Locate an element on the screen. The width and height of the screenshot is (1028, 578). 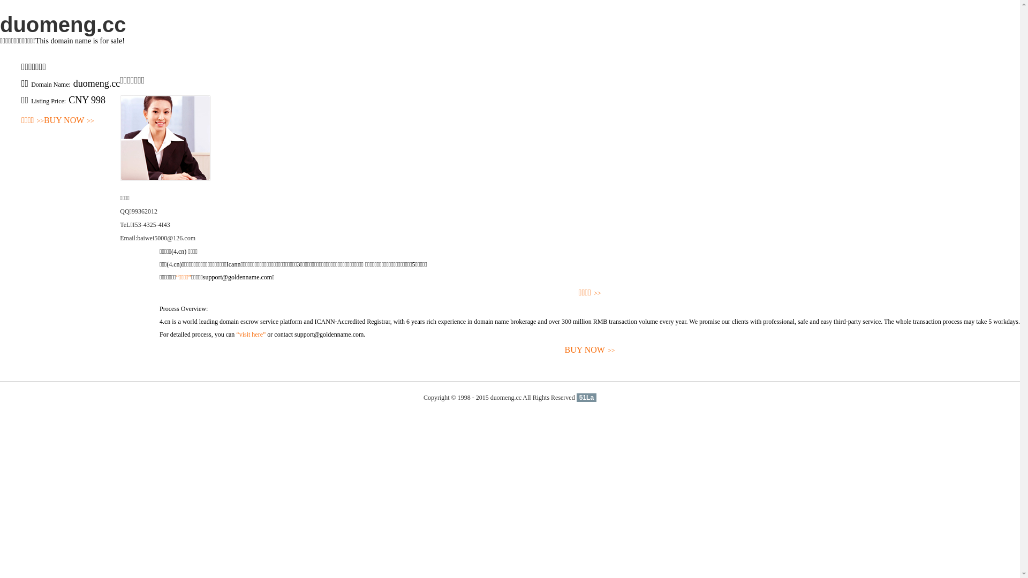
BUY NOW>> is located at coordinates (590, 350).